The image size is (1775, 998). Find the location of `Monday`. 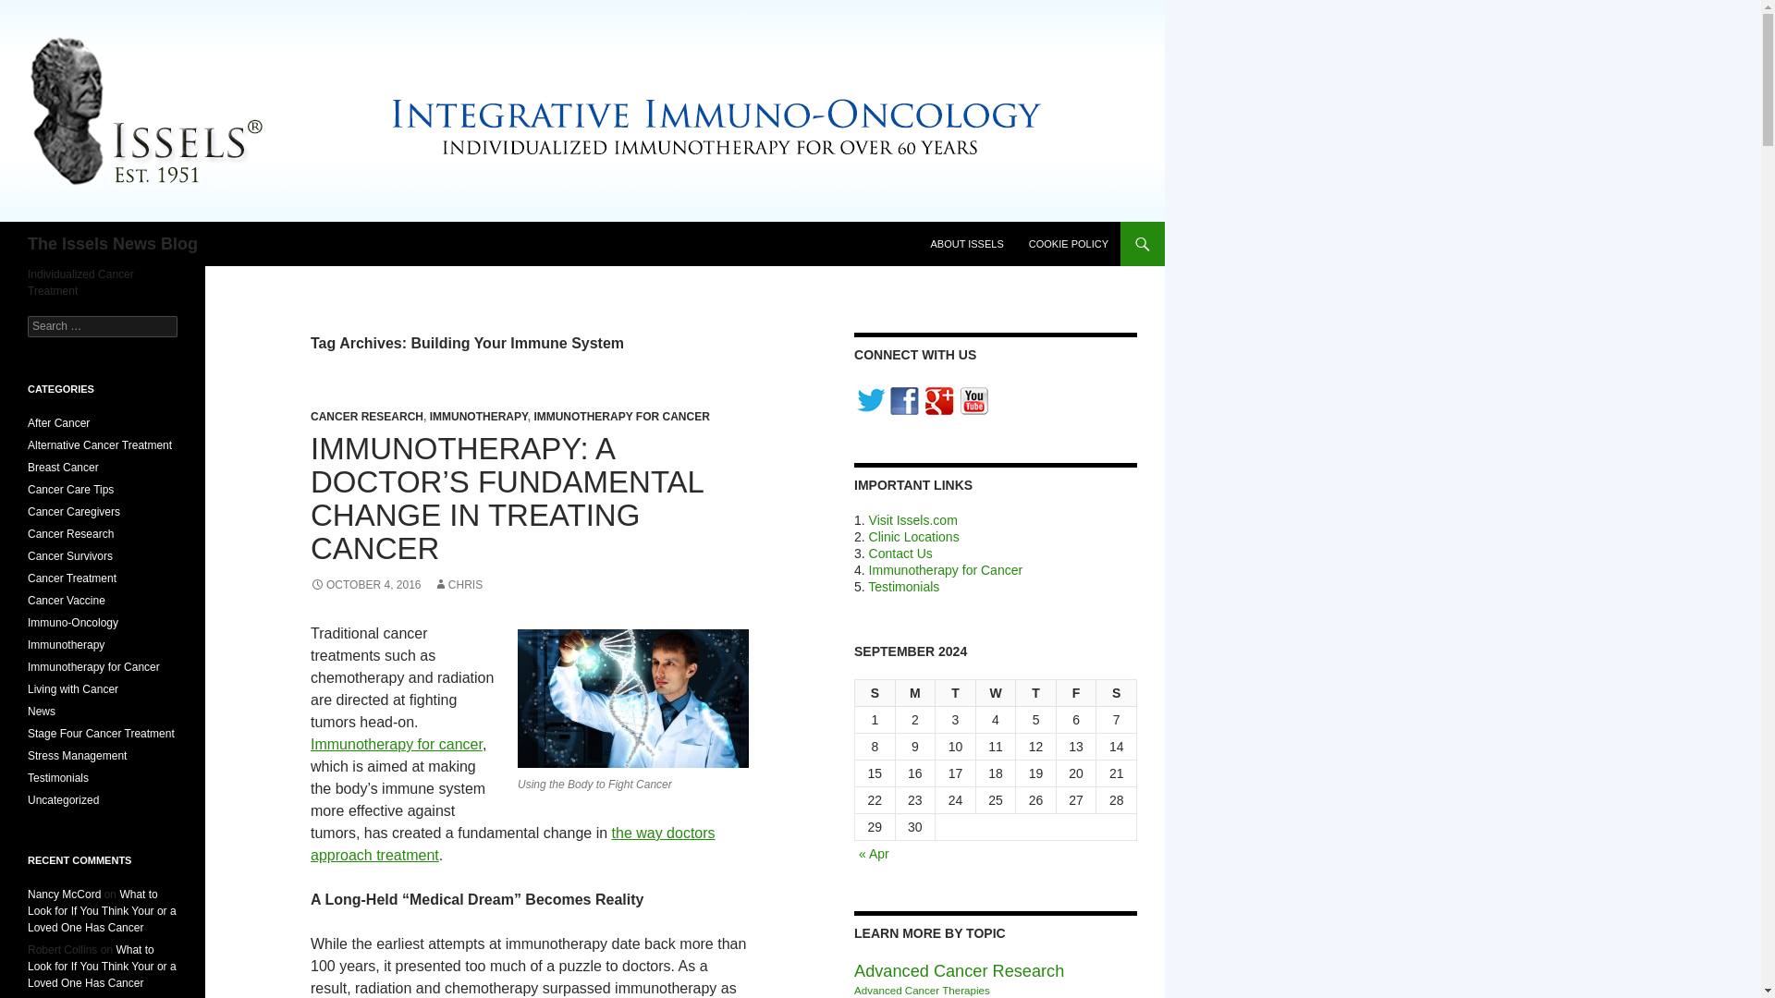

Monday is located at coordinates (916, 693).